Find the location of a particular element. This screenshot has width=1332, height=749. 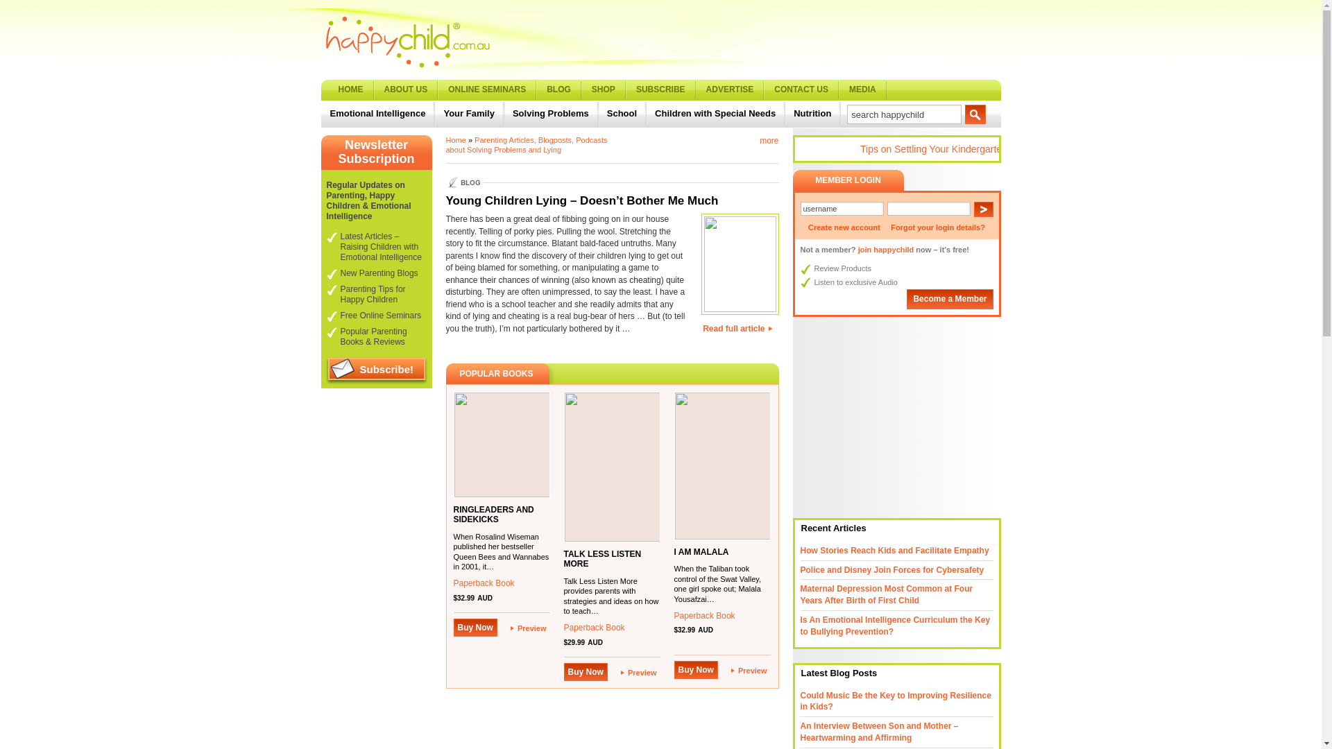

Paperback Book is located at coordinates (705, 616).